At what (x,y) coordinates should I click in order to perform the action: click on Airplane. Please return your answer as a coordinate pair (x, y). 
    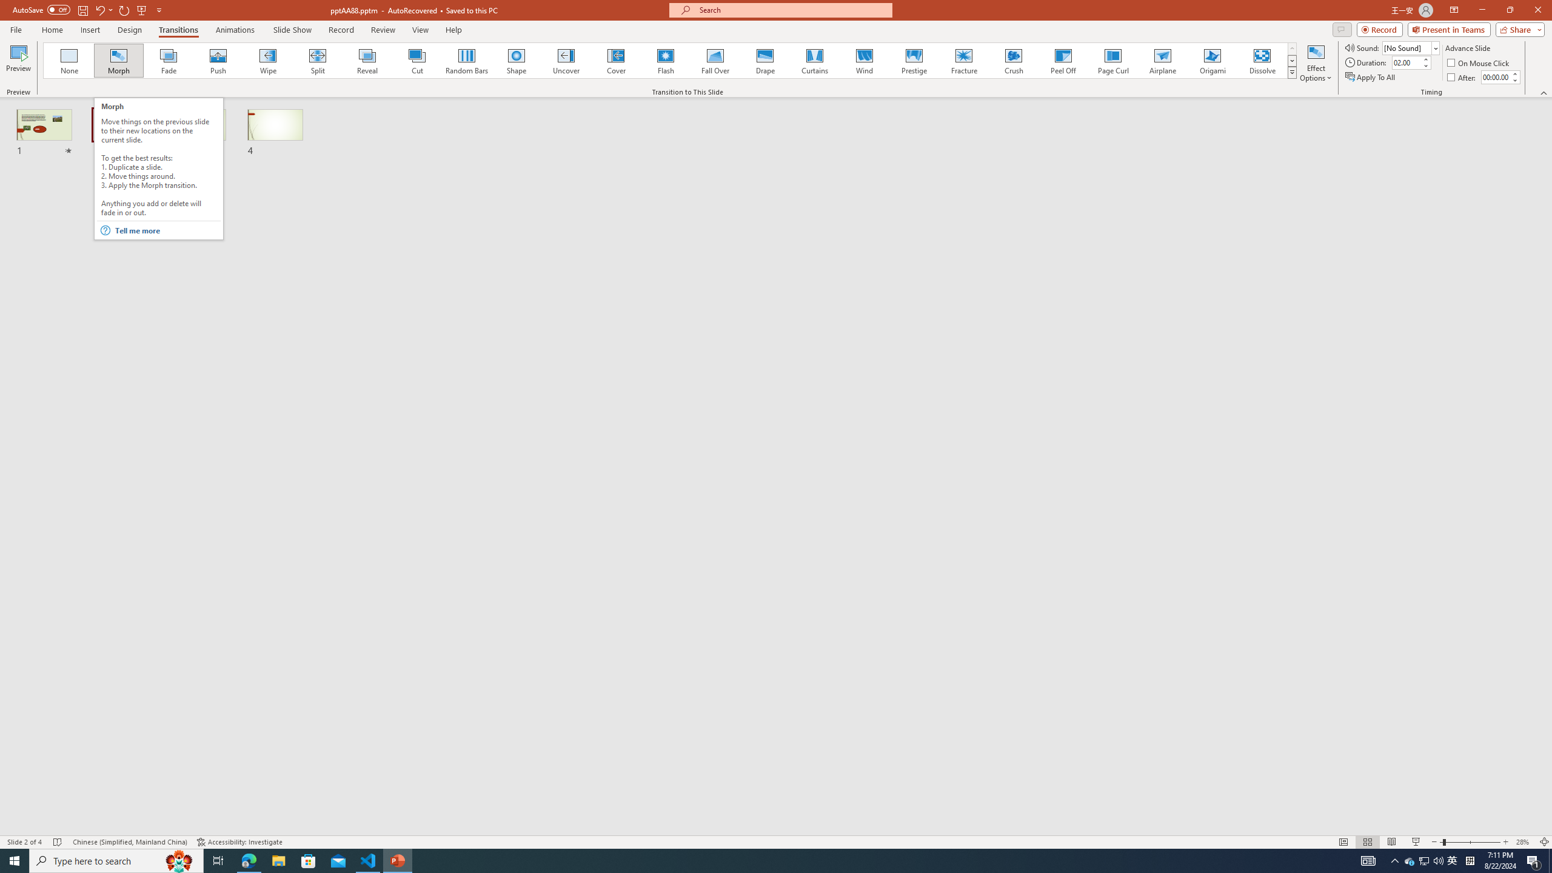
    Looking at the image, I should click on (1162, 61).